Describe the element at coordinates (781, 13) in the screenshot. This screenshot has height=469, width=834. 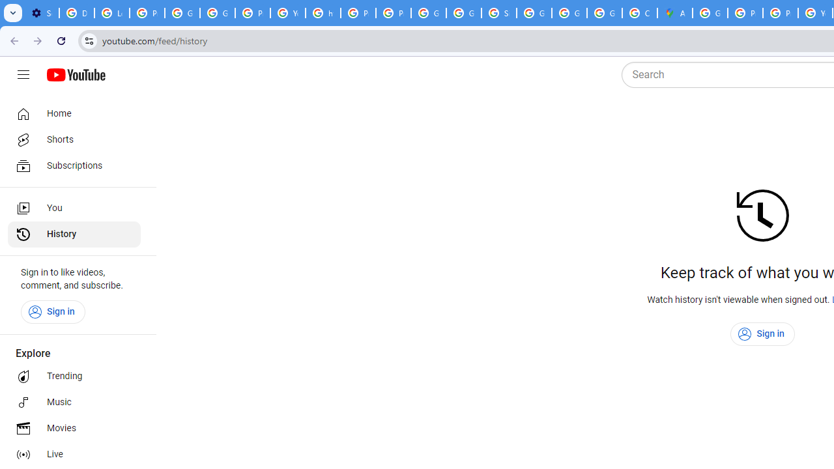
I see `Privacy Help Center - Policies Help` at that location.